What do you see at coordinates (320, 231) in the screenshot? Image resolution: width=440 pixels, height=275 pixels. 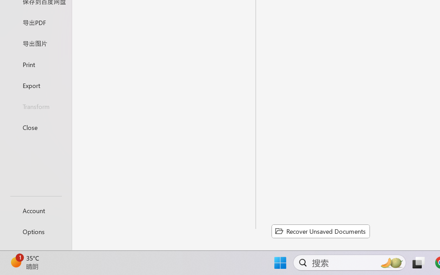 I see `Recover Unsaved Documents` at bounding box center [320, 231].